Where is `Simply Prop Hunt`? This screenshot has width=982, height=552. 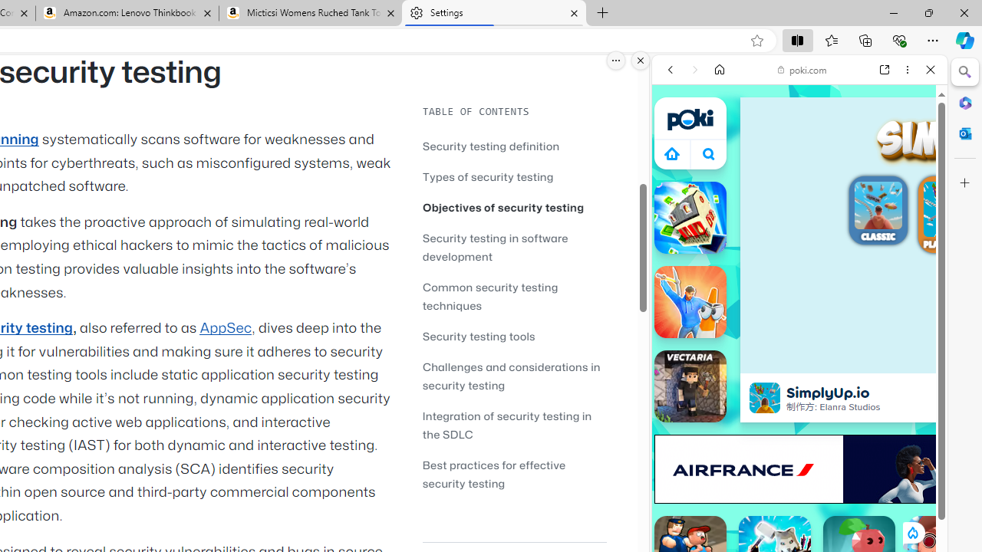
Simply Prop Hunt is located at coordinates (690, 302).